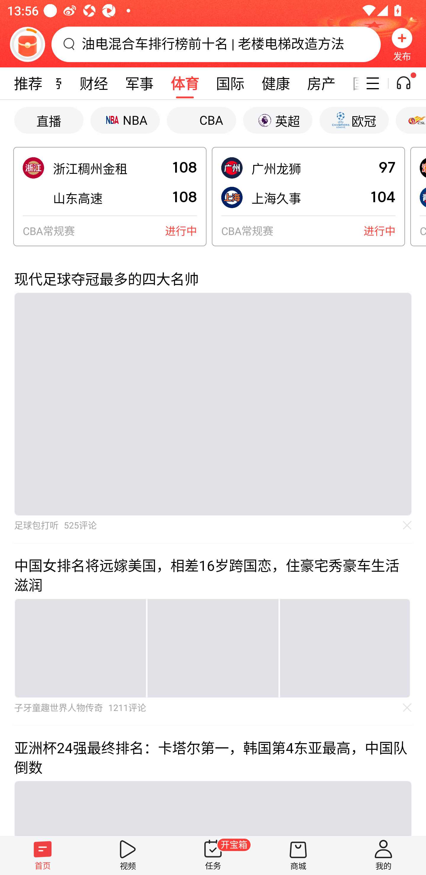  Describe the element at coordinates (213, 780) in the screenshot. I see `亚洲杯24强最终排名：卡塔尔第一，韩国第4东亚最高，中国队倒数` at that location.